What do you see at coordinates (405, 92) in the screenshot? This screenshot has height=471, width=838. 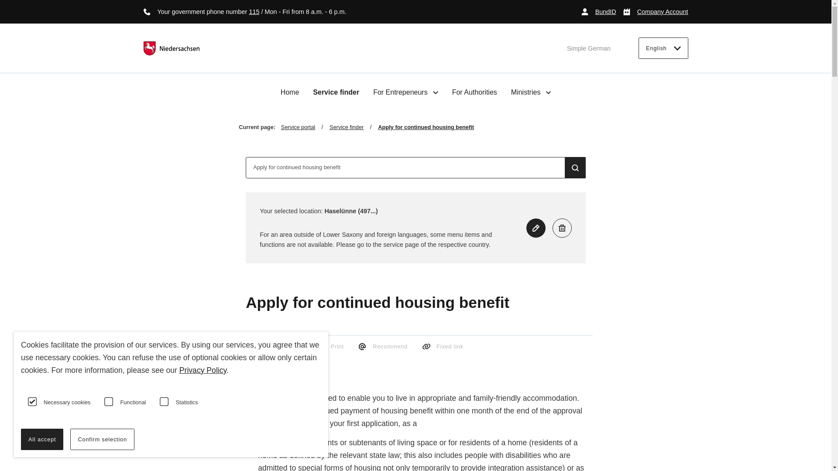 I see `For Entrepeneurs` at bounding box center [405, 92].